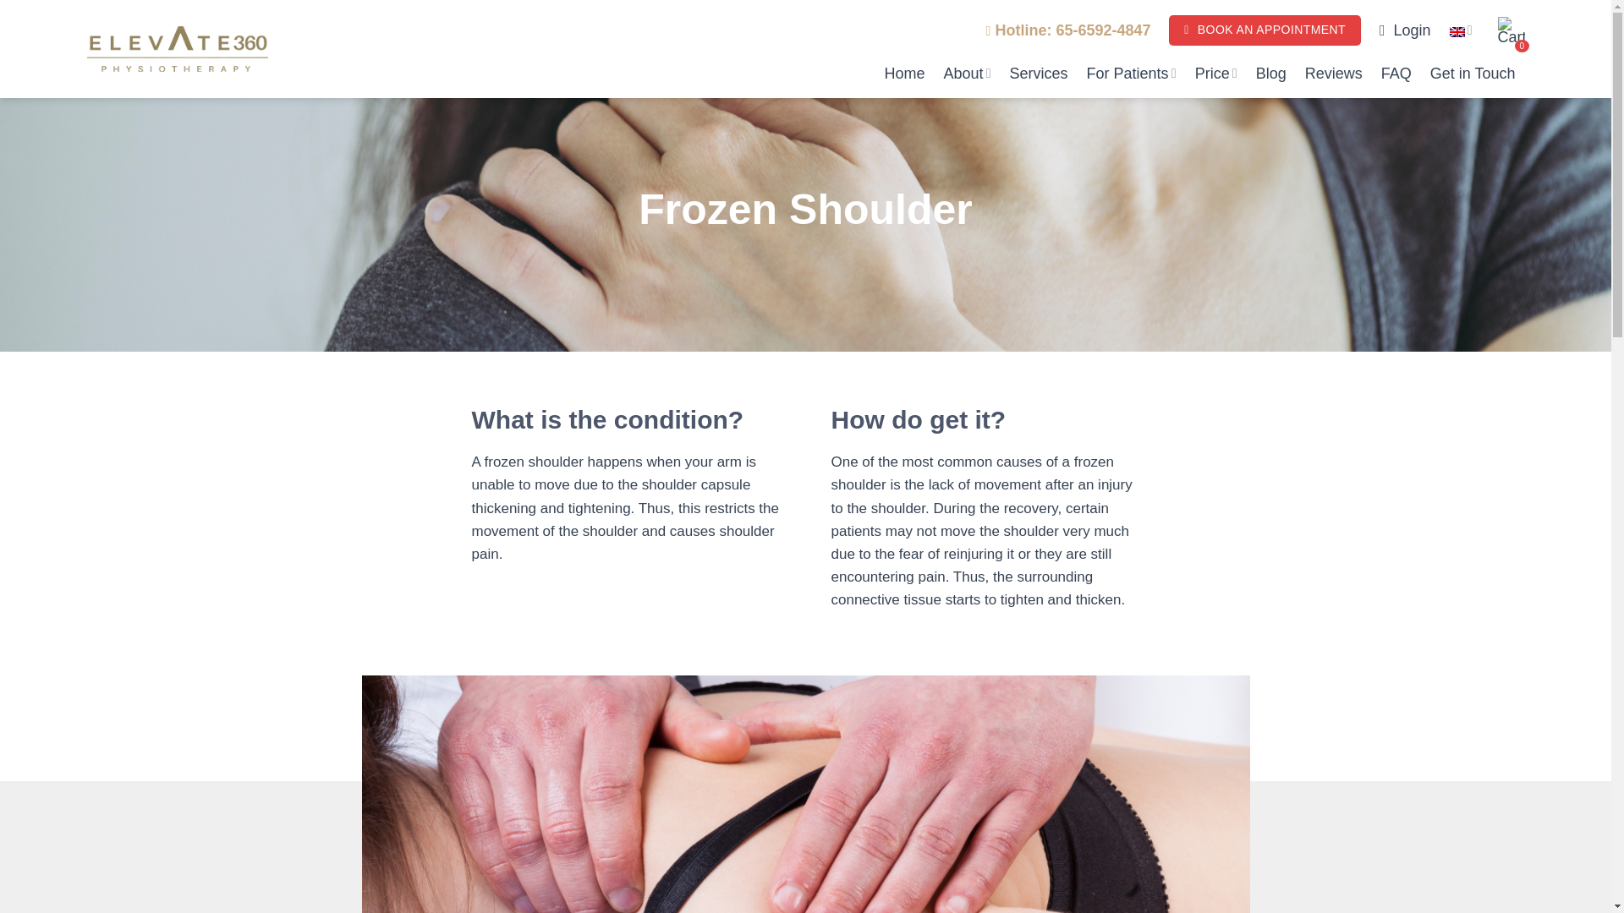 This screenshot has height=913, width=1624. I want to click on About, so click(967, 73).